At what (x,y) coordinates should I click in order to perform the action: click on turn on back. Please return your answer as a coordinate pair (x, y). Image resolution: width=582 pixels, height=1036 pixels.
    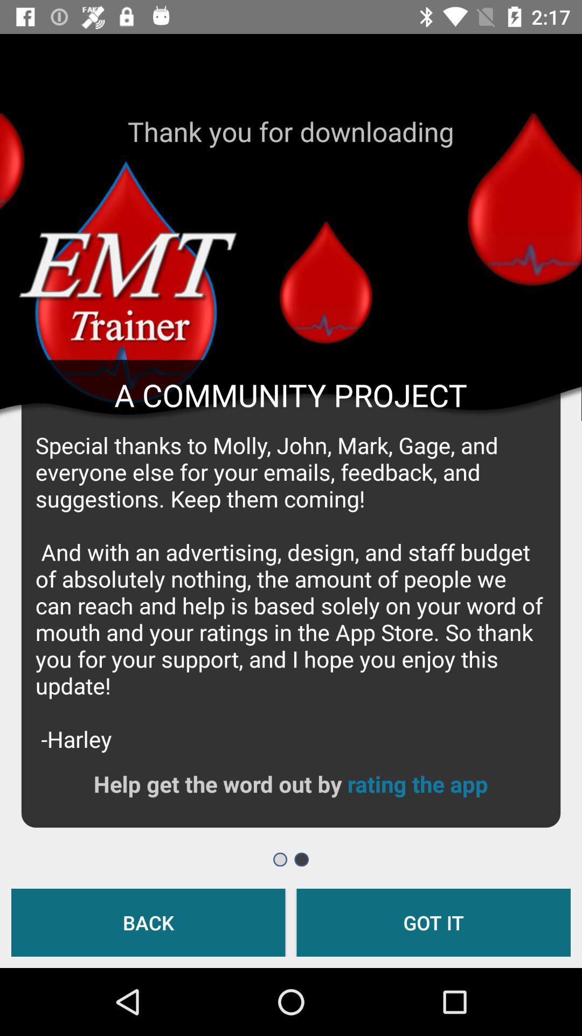
    Looking at the image, I should click on (148, 923).